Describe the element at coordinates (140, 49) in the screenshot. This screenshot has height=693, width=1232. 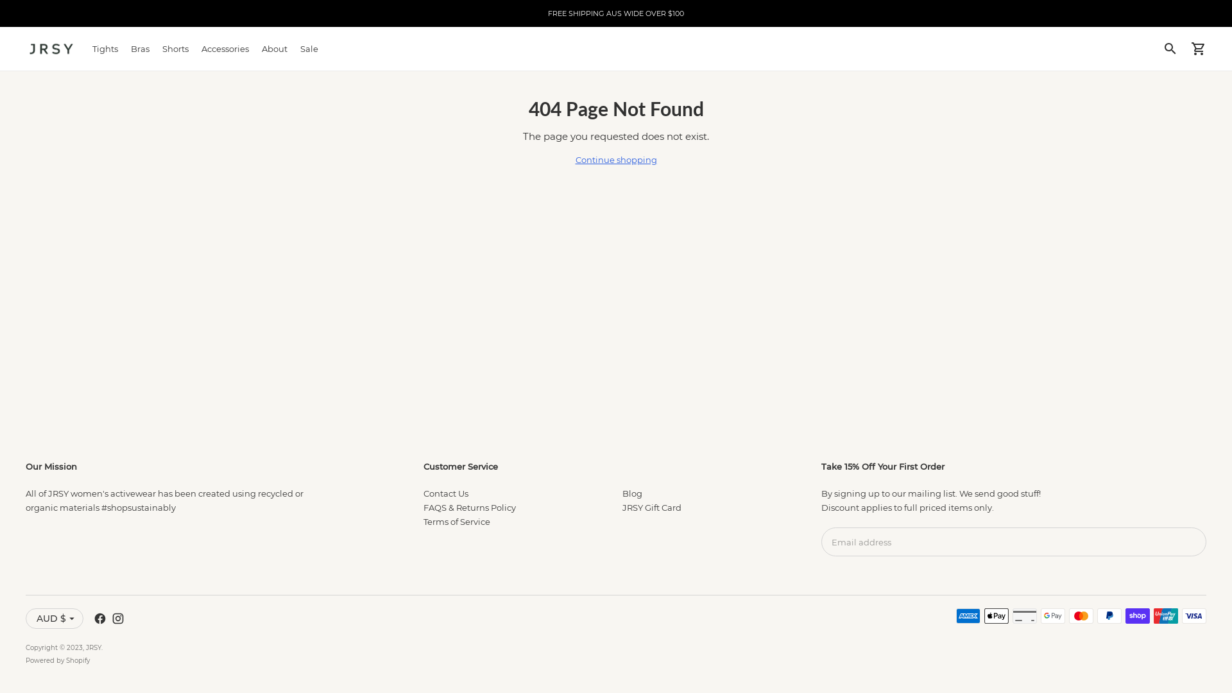
I see `Bras` at that location.